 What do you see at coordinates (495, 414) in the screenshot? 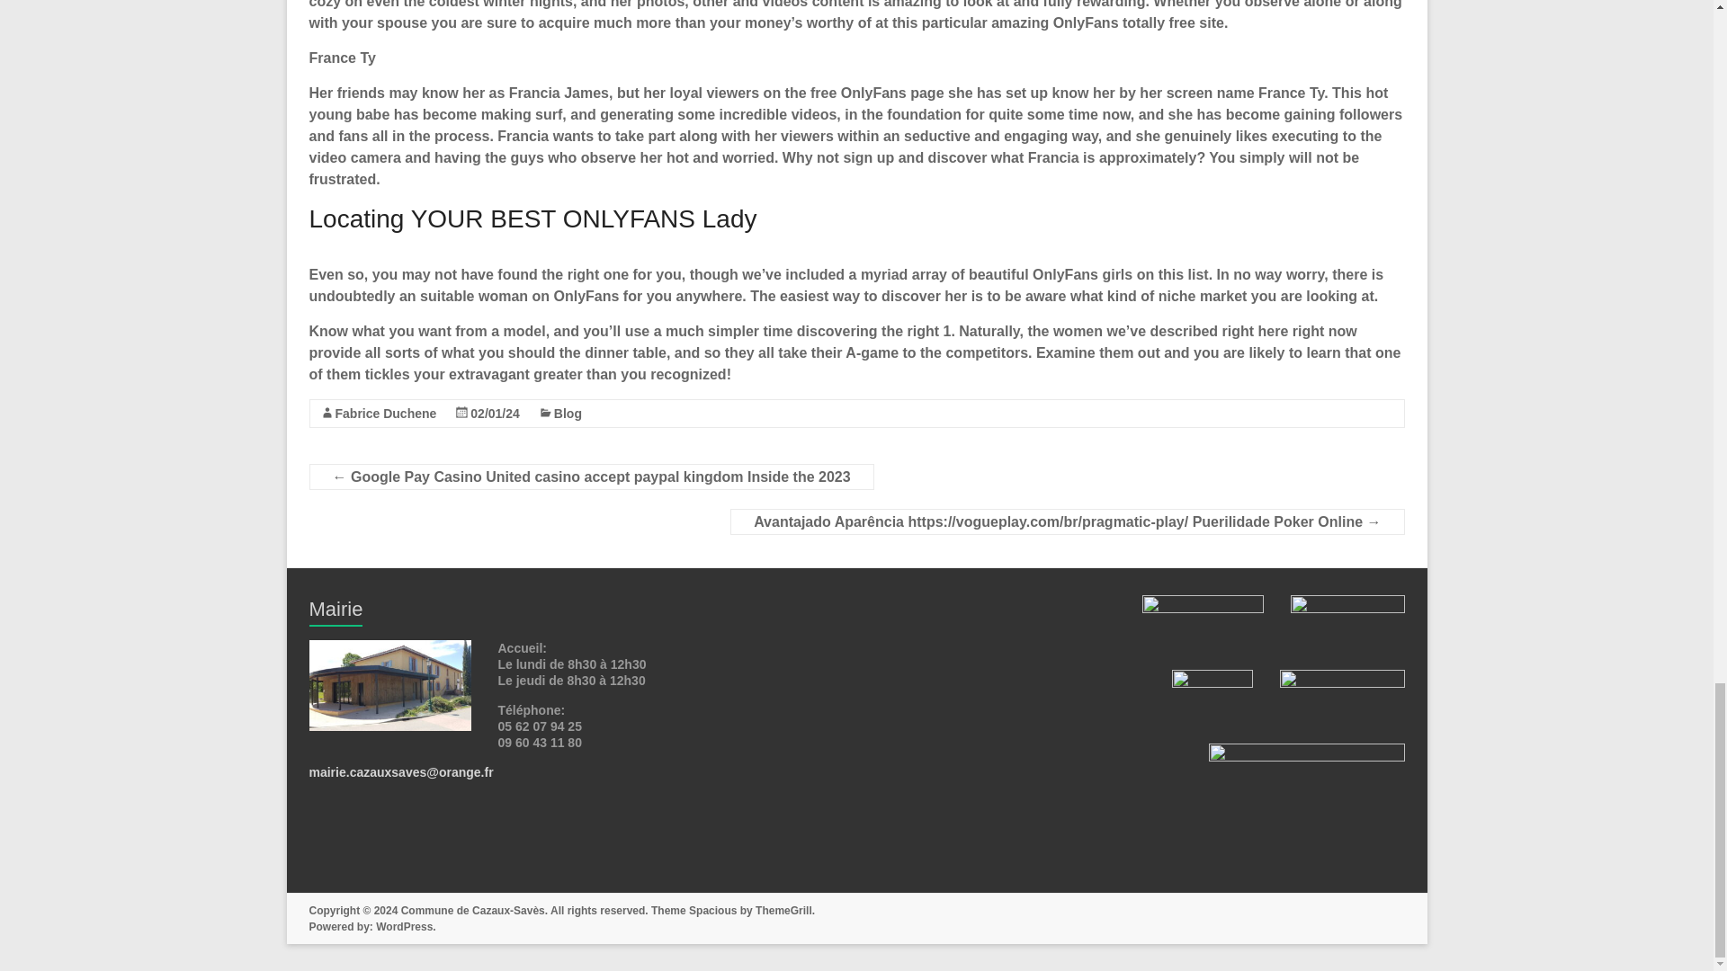
I see `1h00` at bounding box center [495, 414].